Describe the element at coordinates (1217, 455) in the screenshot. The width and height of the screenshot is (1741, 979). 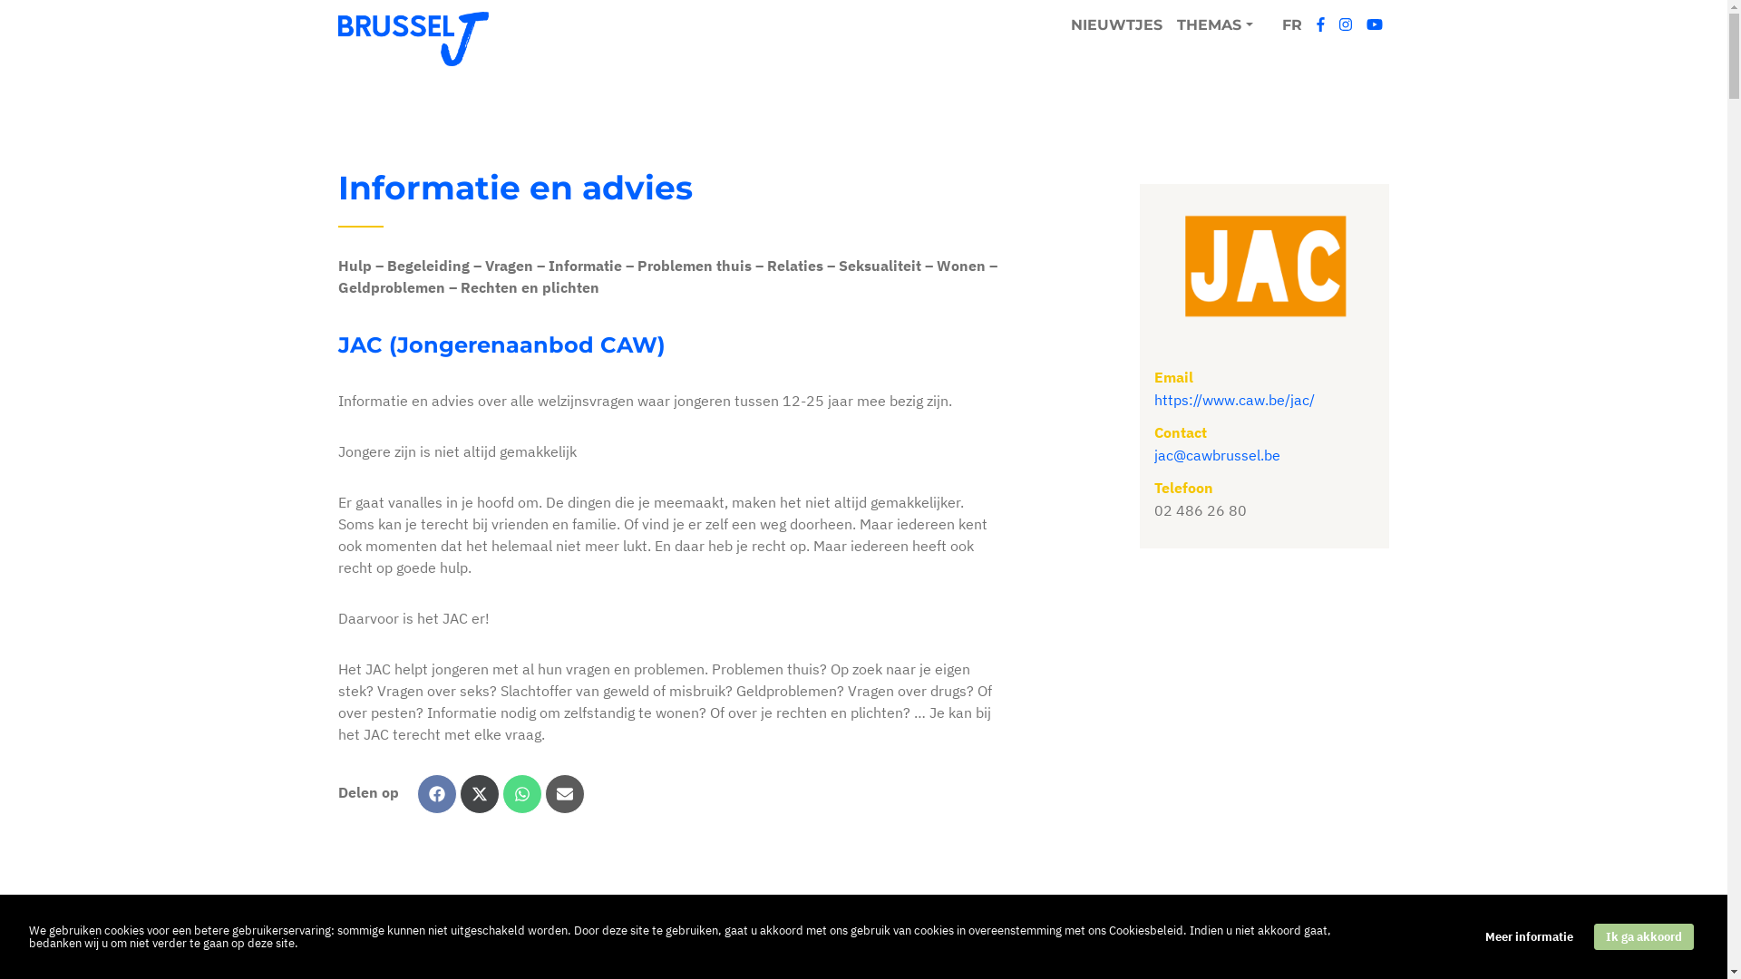
I see `jac@cawbrussel.be` at that location.